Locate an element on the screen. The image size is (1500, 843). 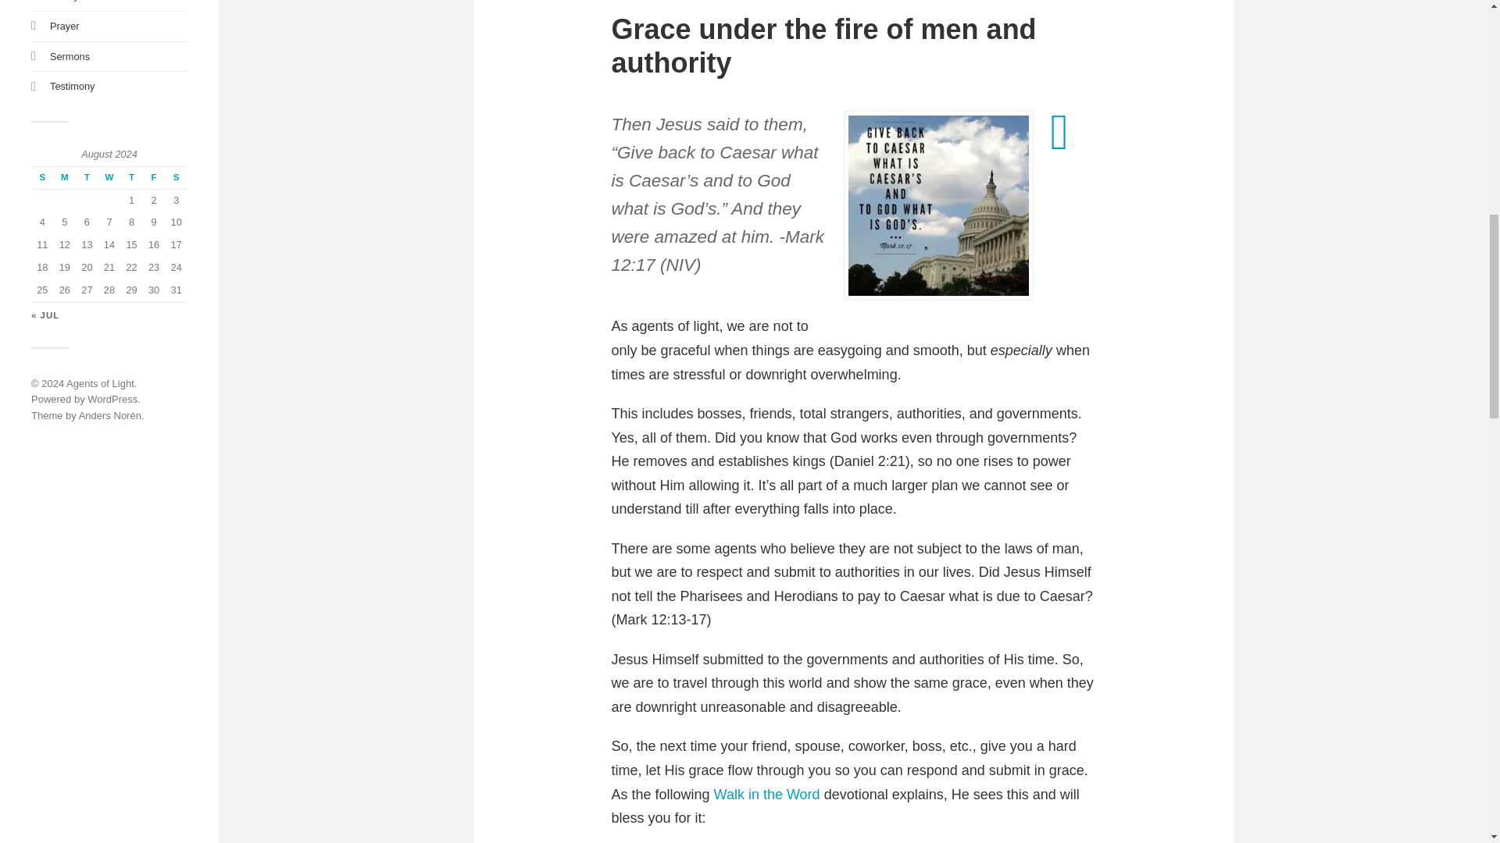
Poetry is located at coordinates (64, 1).